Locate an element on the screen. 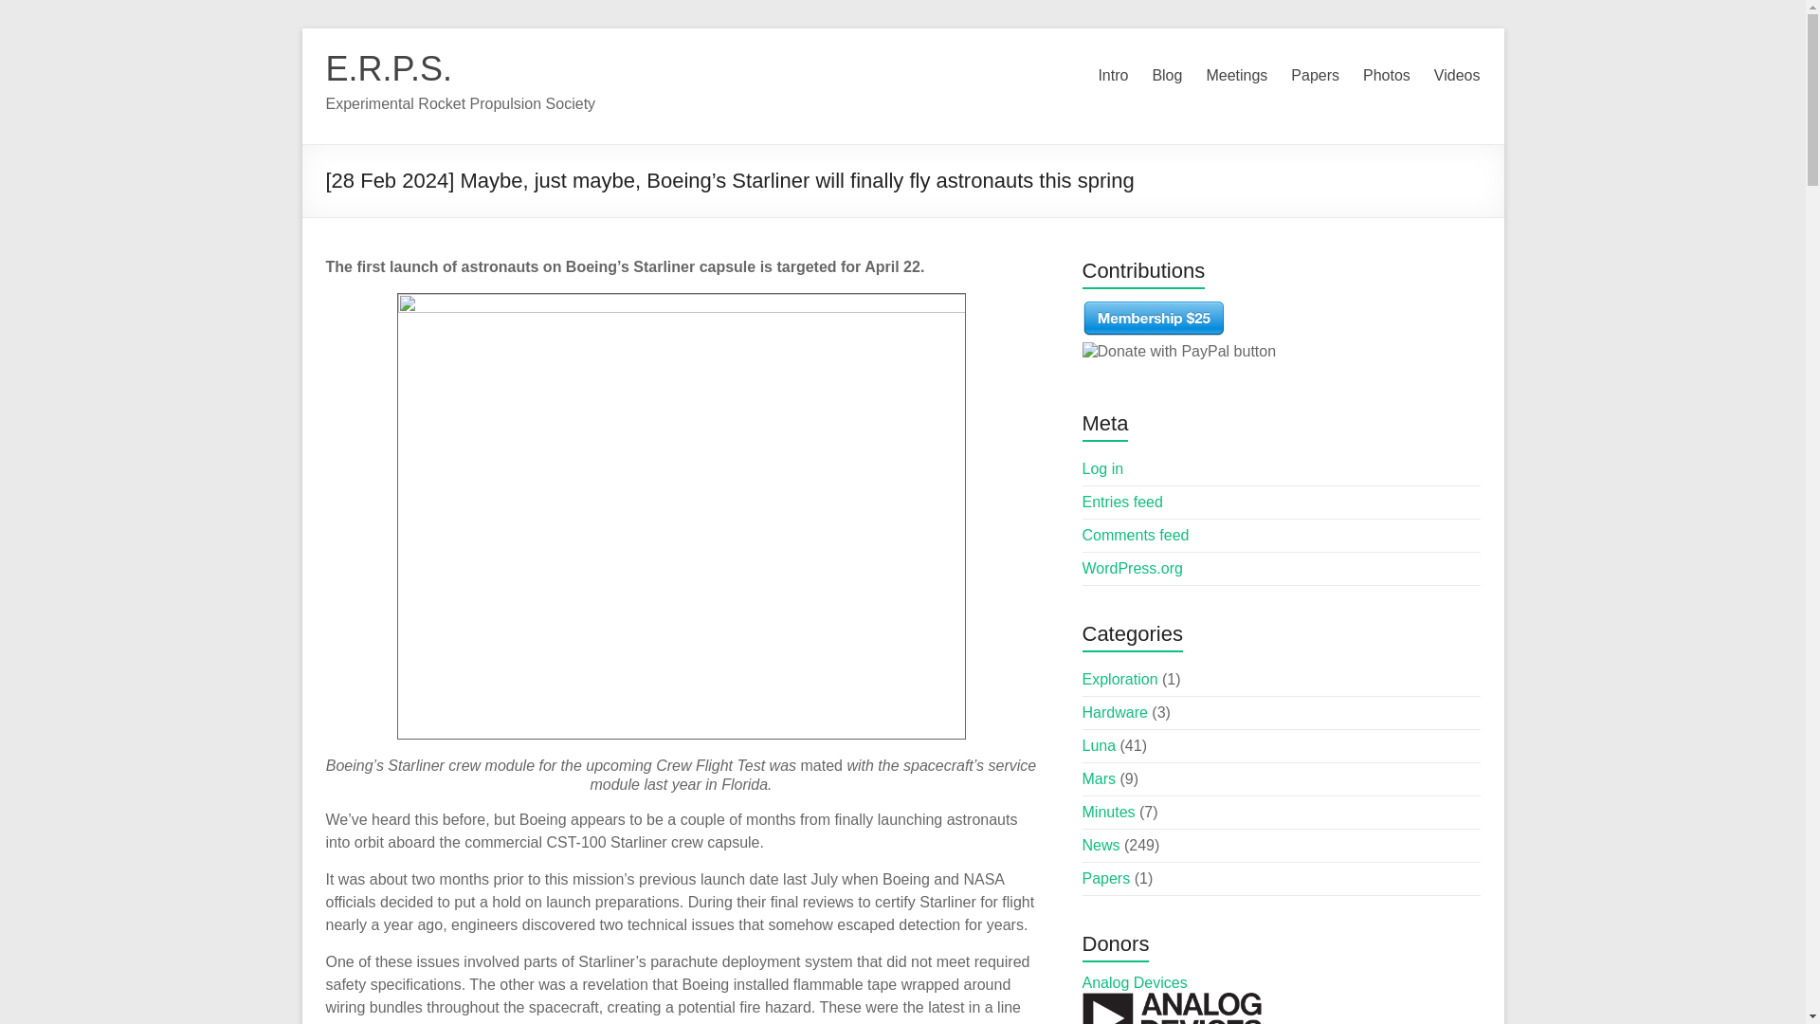  PayPal - The safer, easier way to pay online! is located at coordinates (1154, 319).